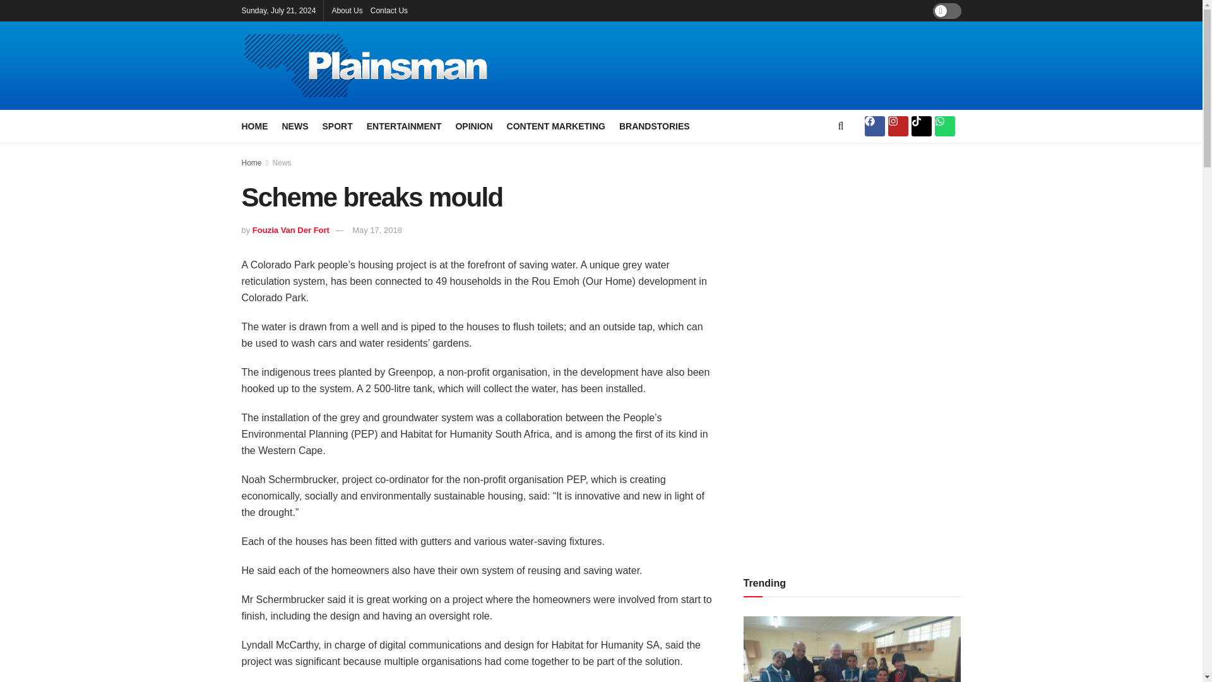 This screenshot has height=682, width=1212. I want to click on NEWS, so click(294, 126).